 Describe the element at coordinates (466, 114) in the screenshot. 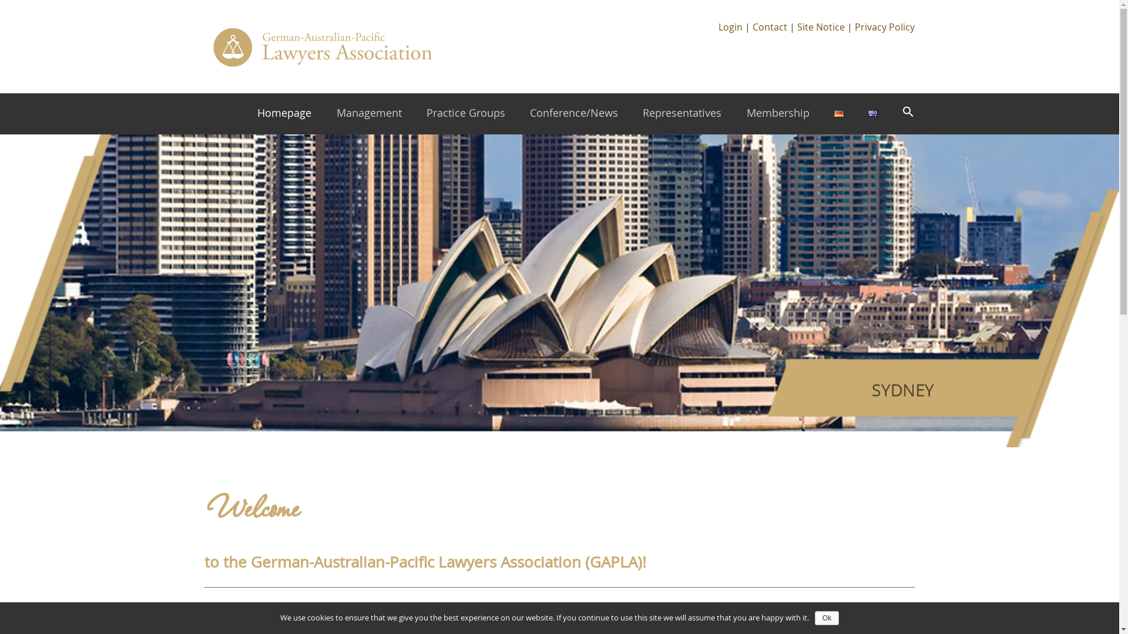

I see `Practice Groups` at that location.